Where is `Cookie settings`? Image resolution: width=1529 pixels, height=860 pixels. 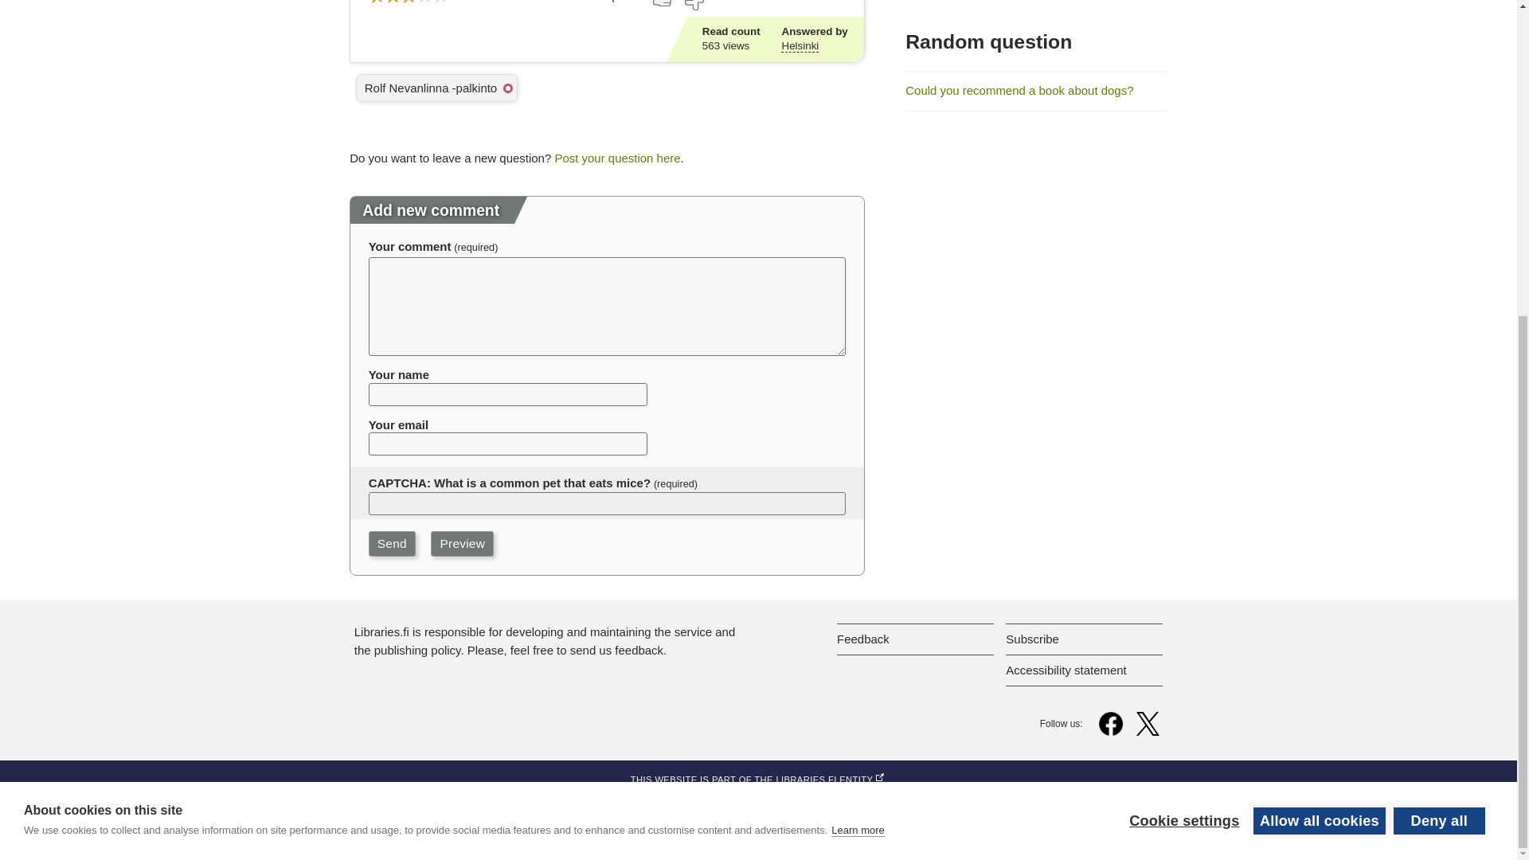
Cookie settings is located at coordinates (1183, 355).